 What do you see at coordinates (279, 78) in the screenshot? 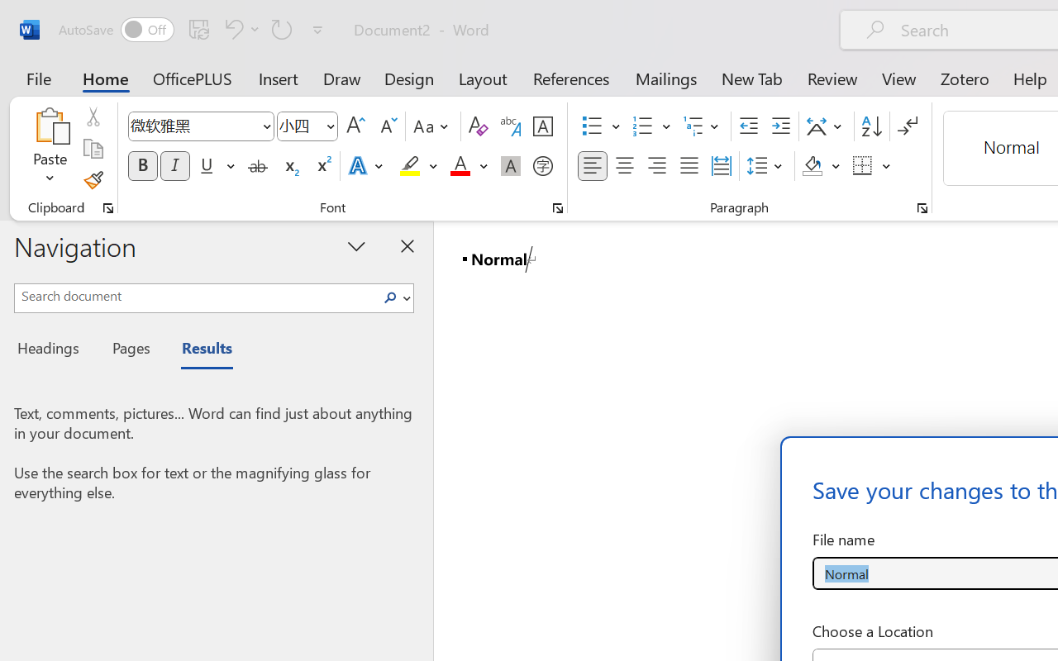
I see `Insert` at bounding box center [279, 78].